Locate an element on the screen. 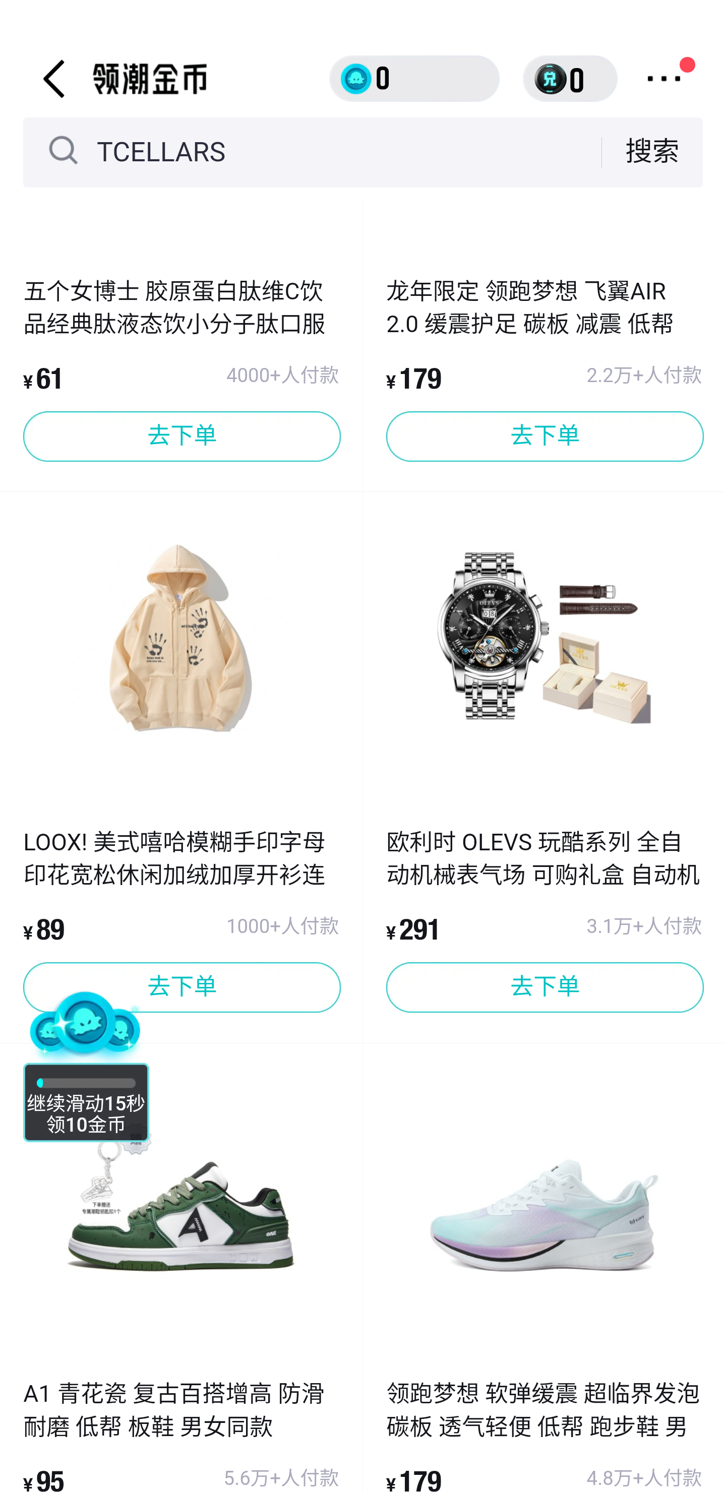 The height and width of the screenshot is (1492, 726). 去下单 is located at coordinates (544, 437).